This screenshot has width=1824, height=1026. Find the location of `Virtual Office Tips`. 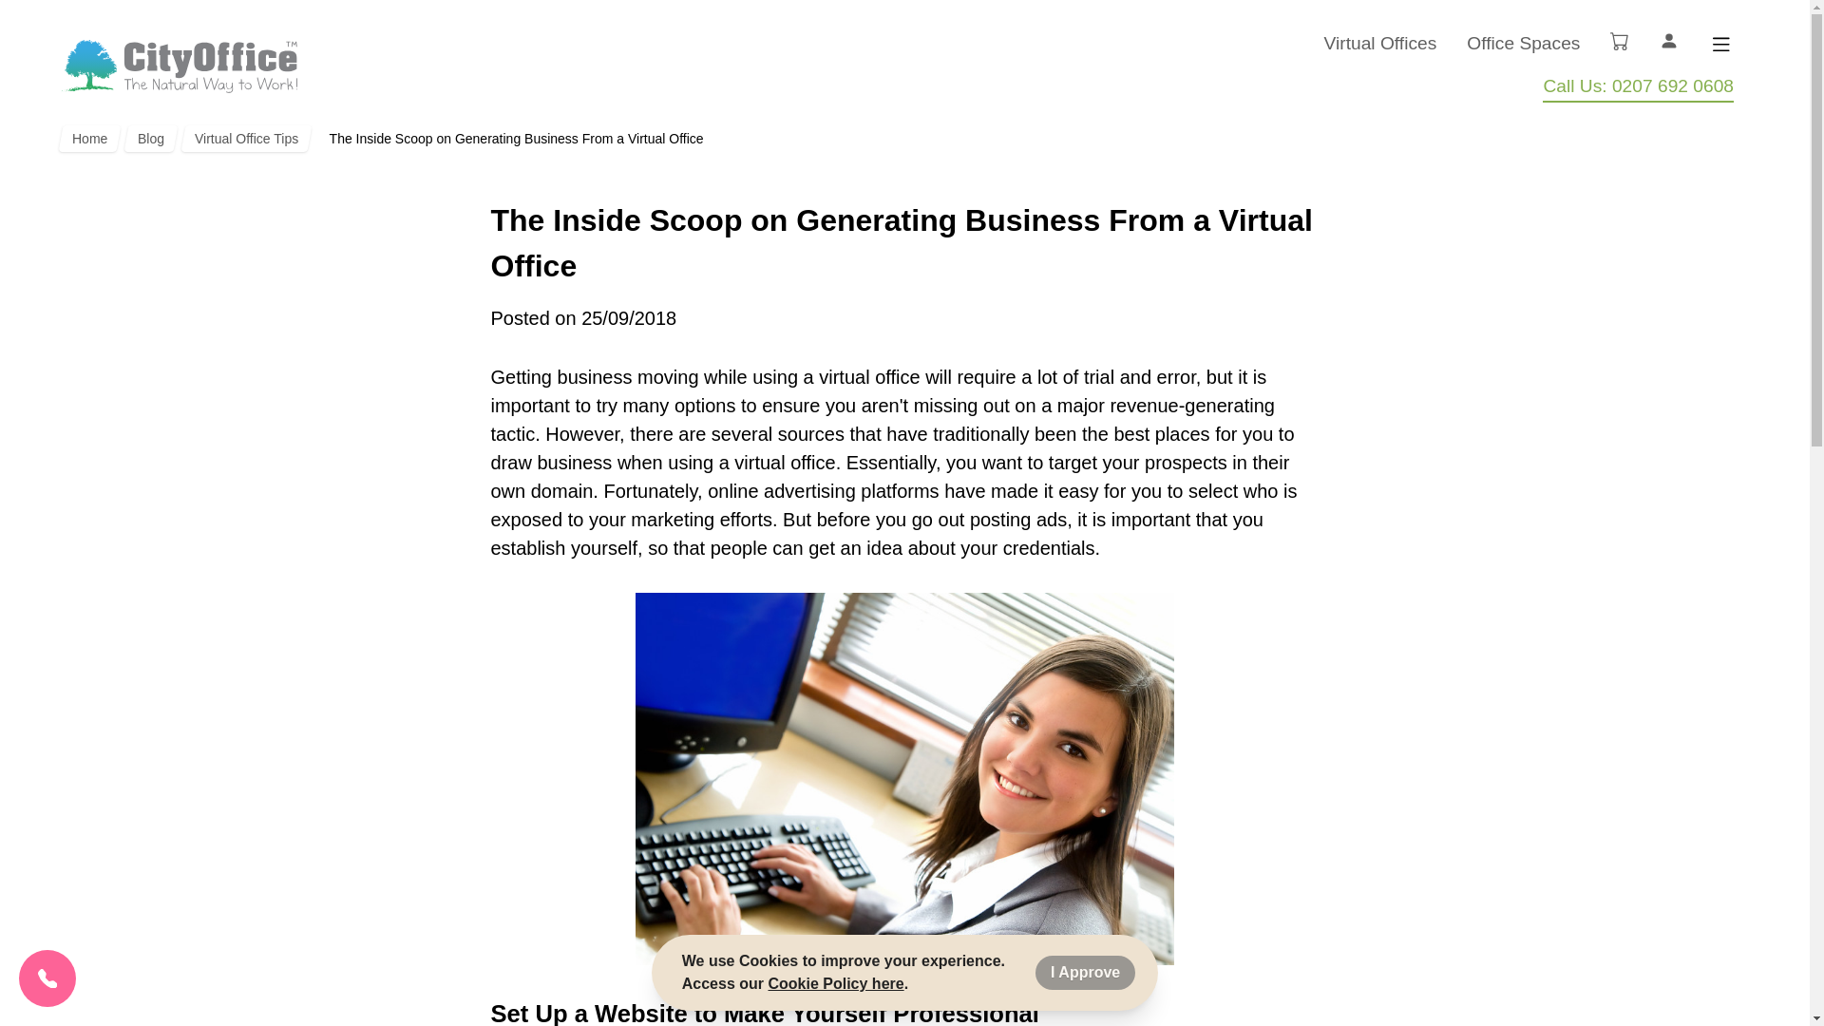

Virtual Office Tips is located at coordinates (244, 138).